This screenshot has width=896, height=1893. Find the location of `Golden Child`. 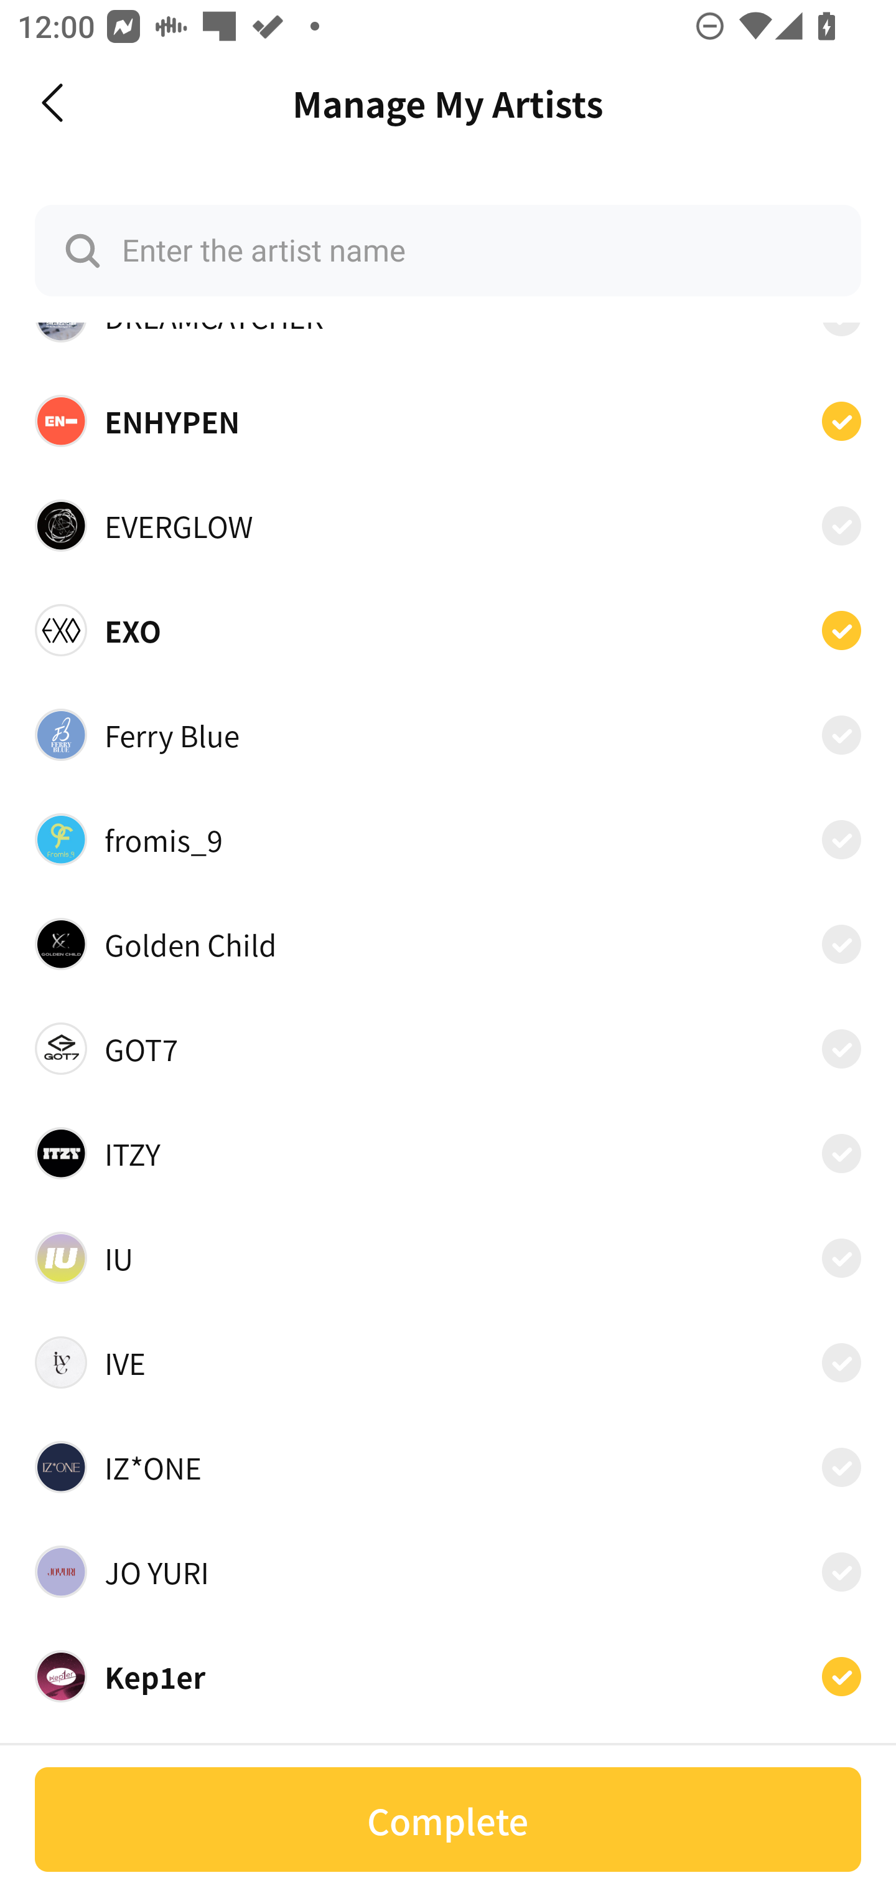

Golden Child is located at coordinates (448, 943).